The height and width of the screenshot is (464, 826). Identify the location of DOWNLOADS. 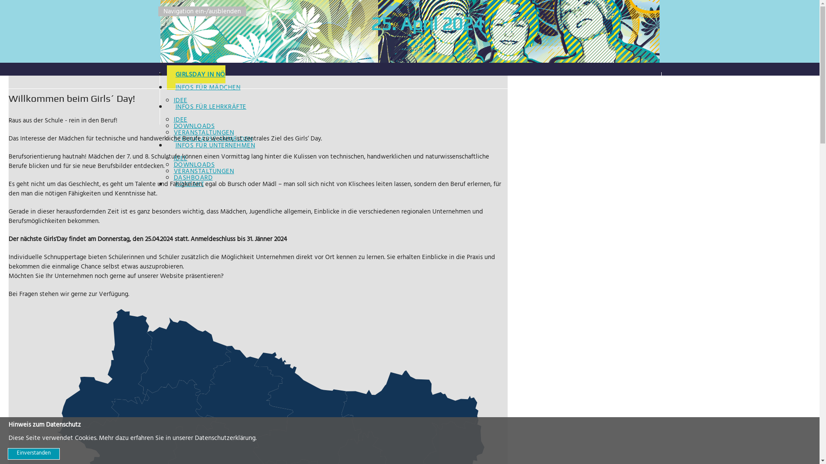
(194, 166).